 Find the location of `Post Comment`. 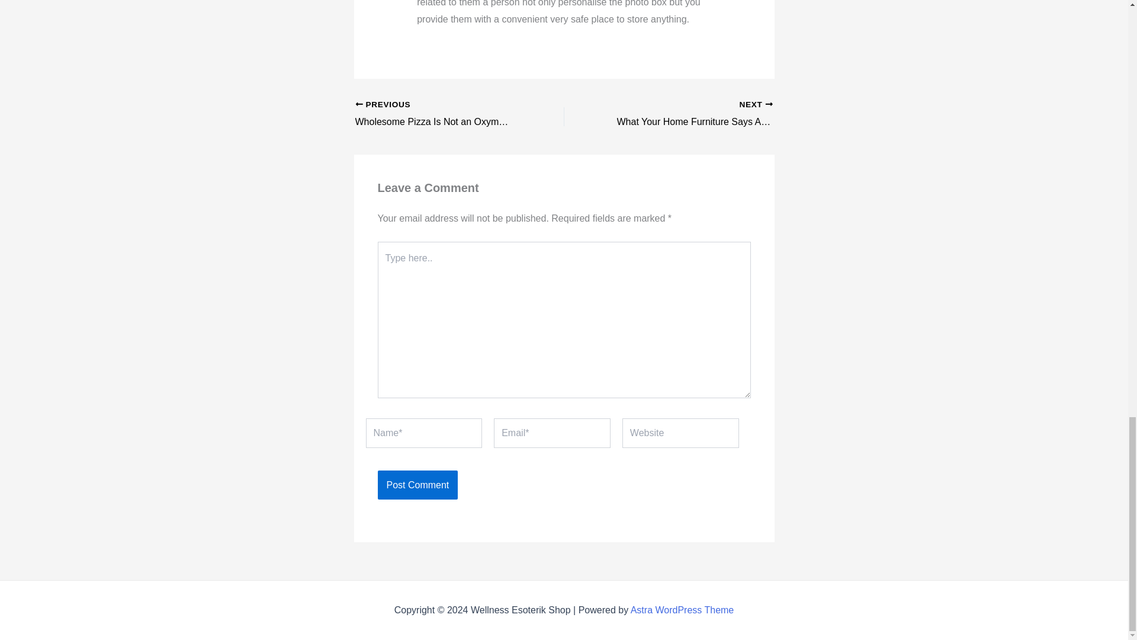

Post Comment is located at coordinates (439, 114).